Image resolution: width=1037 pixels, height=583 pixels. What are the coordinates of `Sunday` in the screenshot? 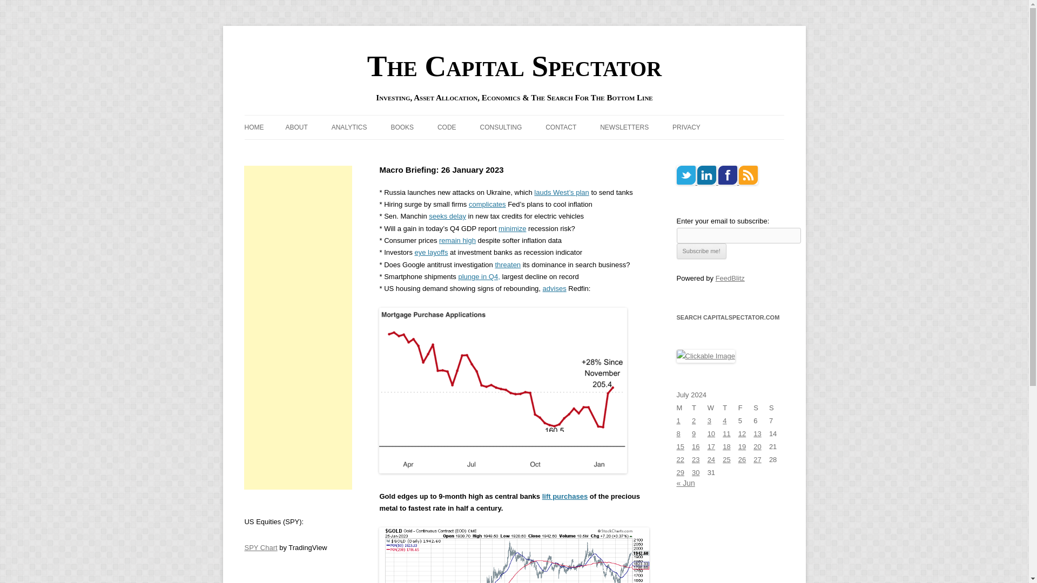 It's located at (777, 408).